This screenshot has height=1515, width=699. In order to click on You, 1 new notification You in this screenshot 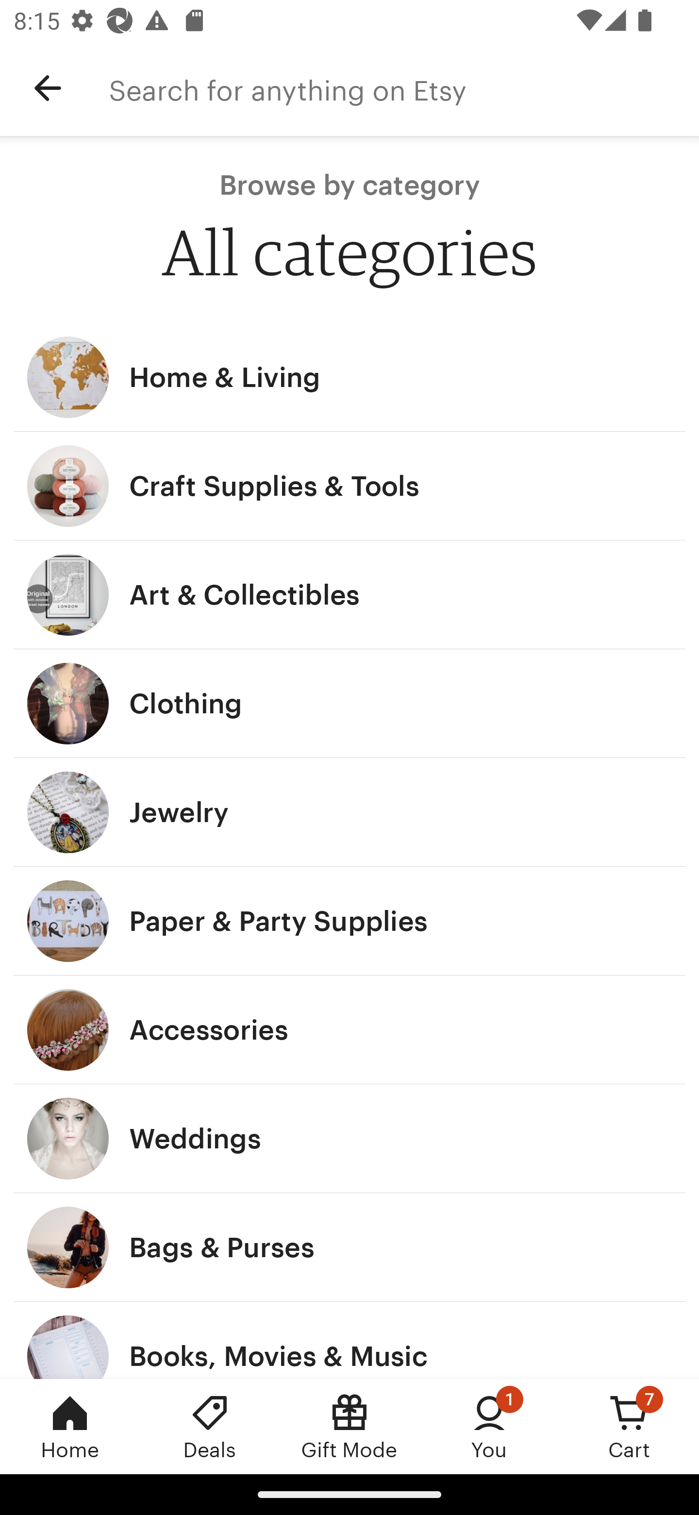, I will do `click(489, 1426)`.